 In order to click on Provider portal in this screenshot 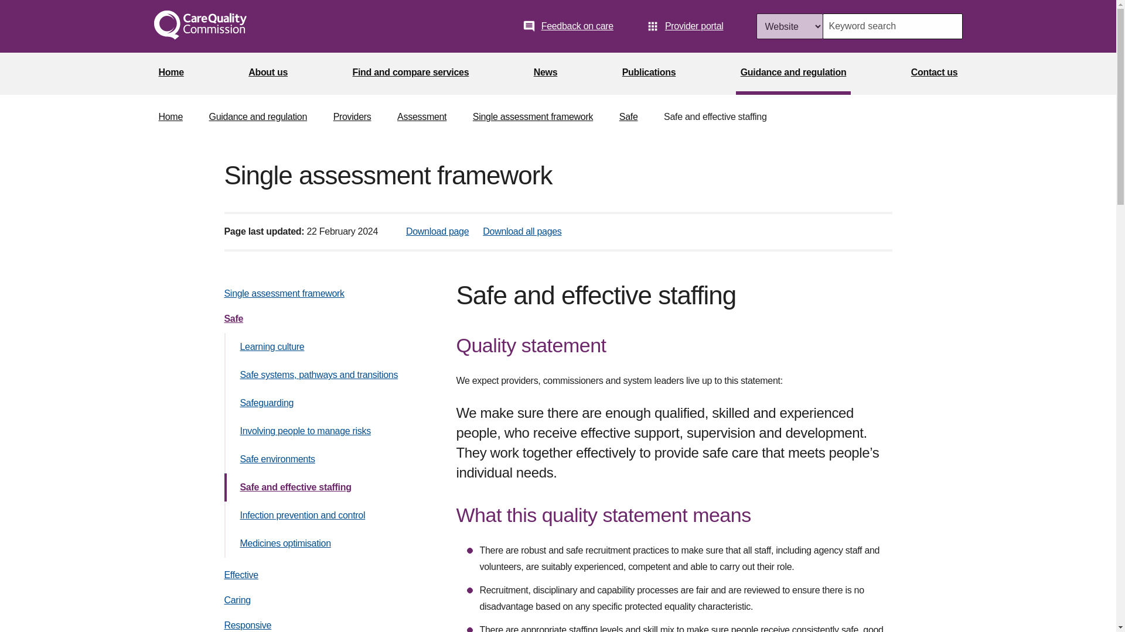, I will do `click(684, 26)`.